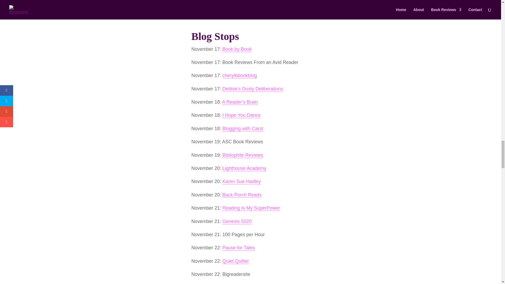 This screenshot has width=505, height=284. What do you see at coordinates (237, 49) in the screenshot?
I see `Book by Book` at bounding box center [237, 49].